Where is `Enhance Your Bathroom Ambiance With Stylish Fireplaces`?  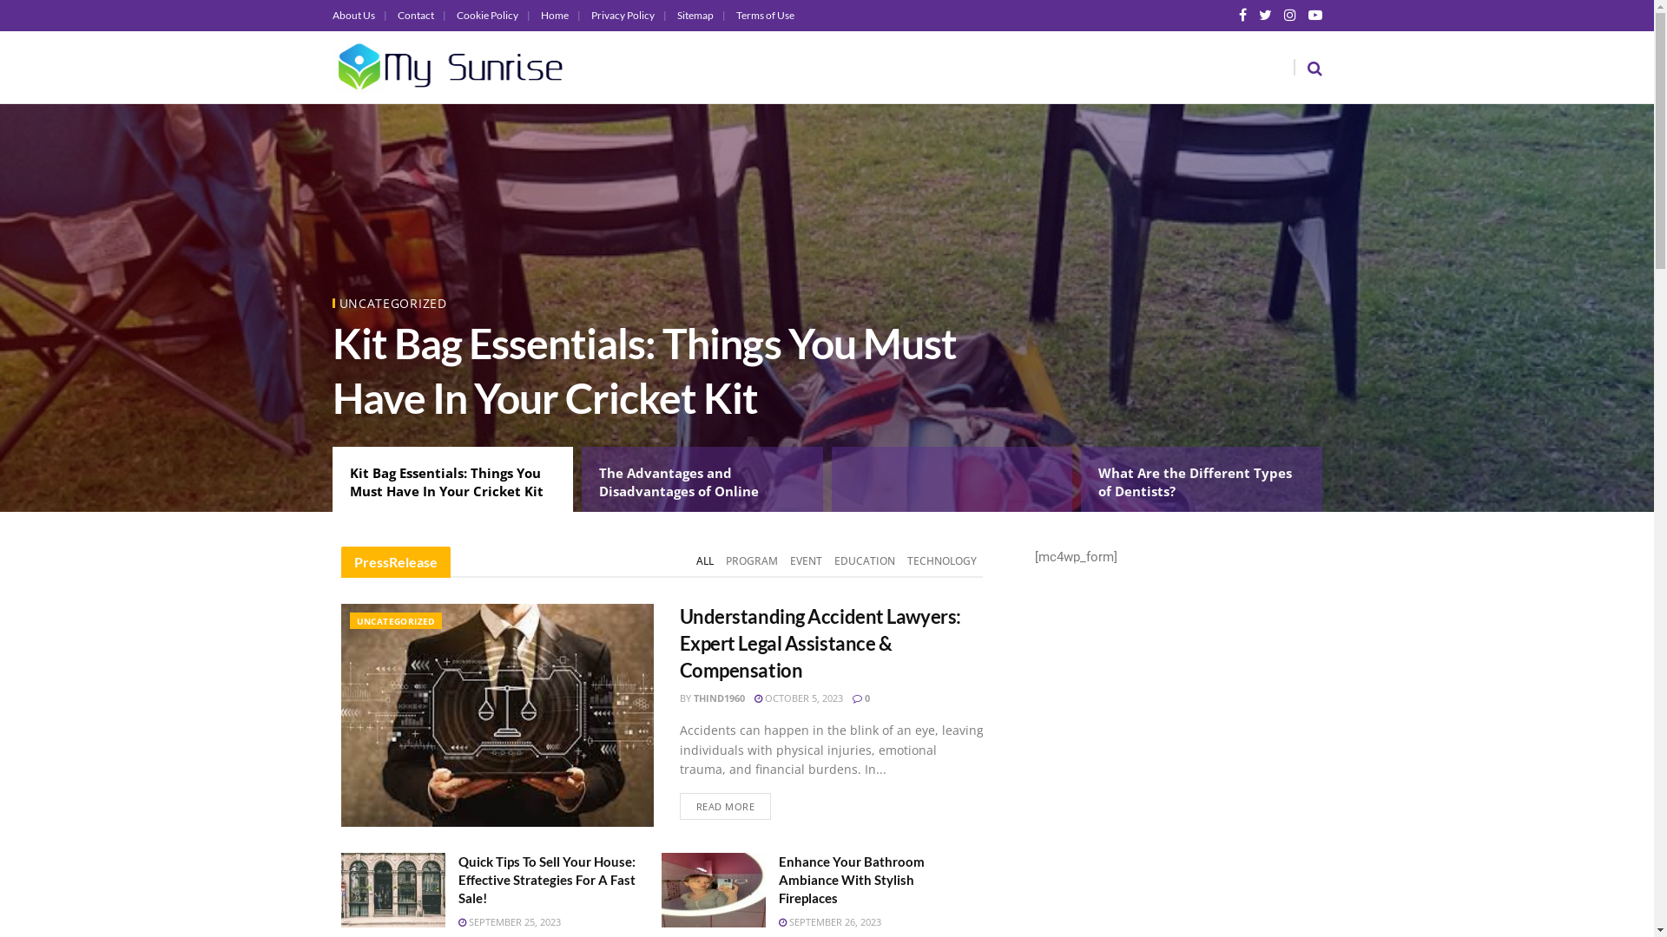 Enhance Your Bathroom Ambiance With Stylish Fireplaces is located at coordinates (852, 880).